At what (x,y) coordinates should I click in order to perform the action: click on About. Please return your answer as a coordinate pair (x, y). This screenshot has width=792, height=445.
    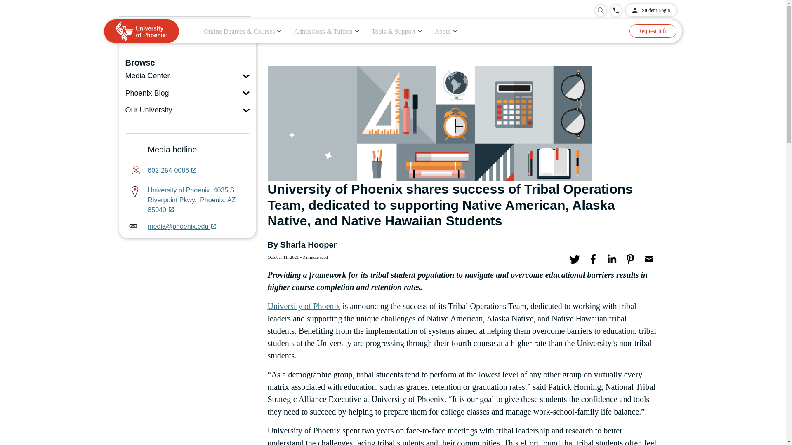
    Looking at the image, I should click on (445, 31).